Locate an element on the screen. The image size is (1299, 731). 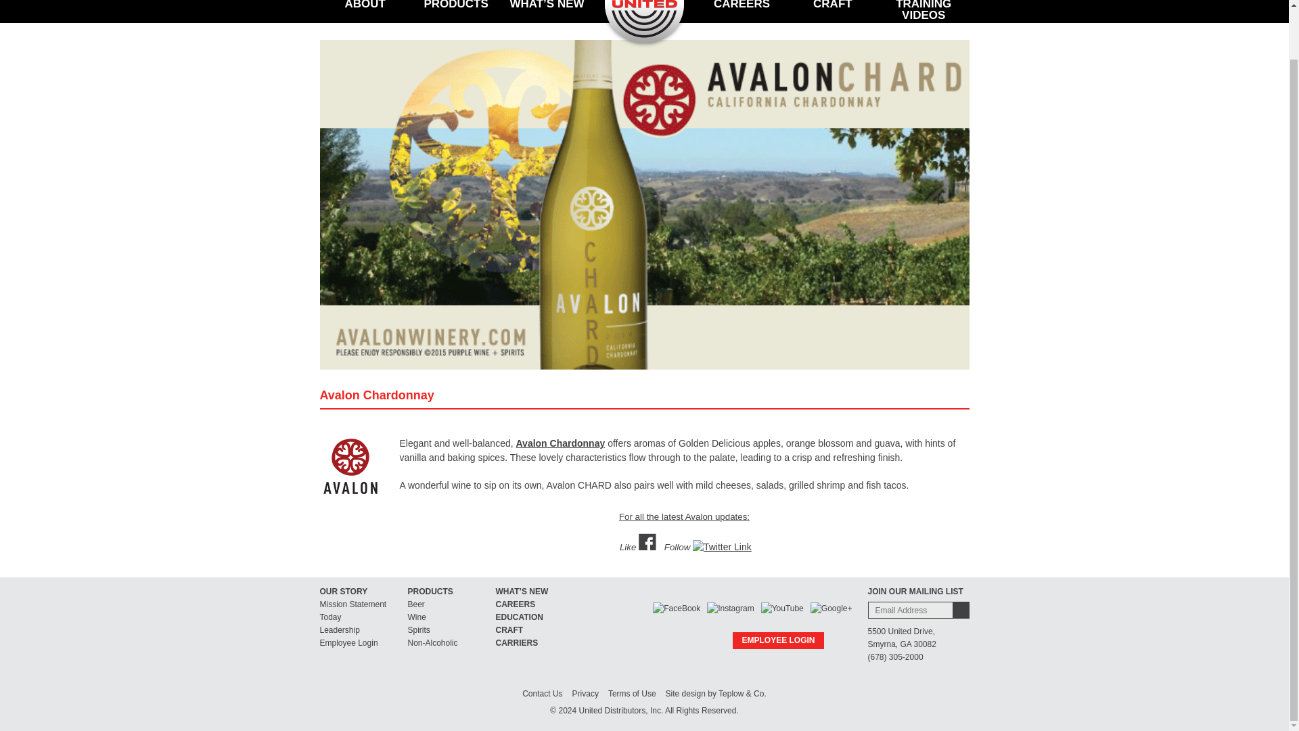
Privacy is located at coordinates (586, 694).